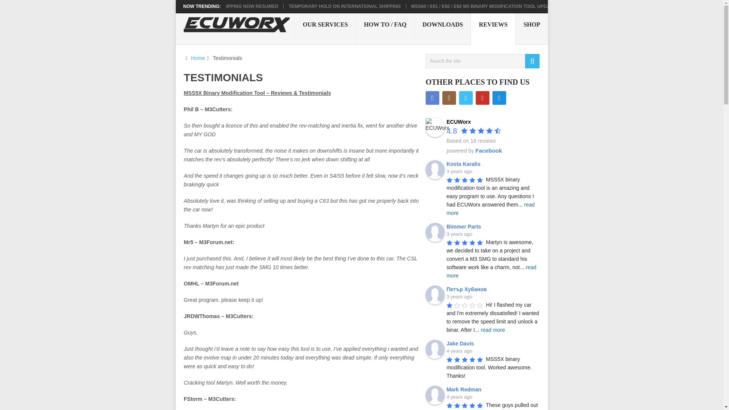 Image resolution: width=729 pixels, height=410 pixels. Describe the element at coordinates (493, 29) in the screenshot. I see `REVIEWS` at that location.